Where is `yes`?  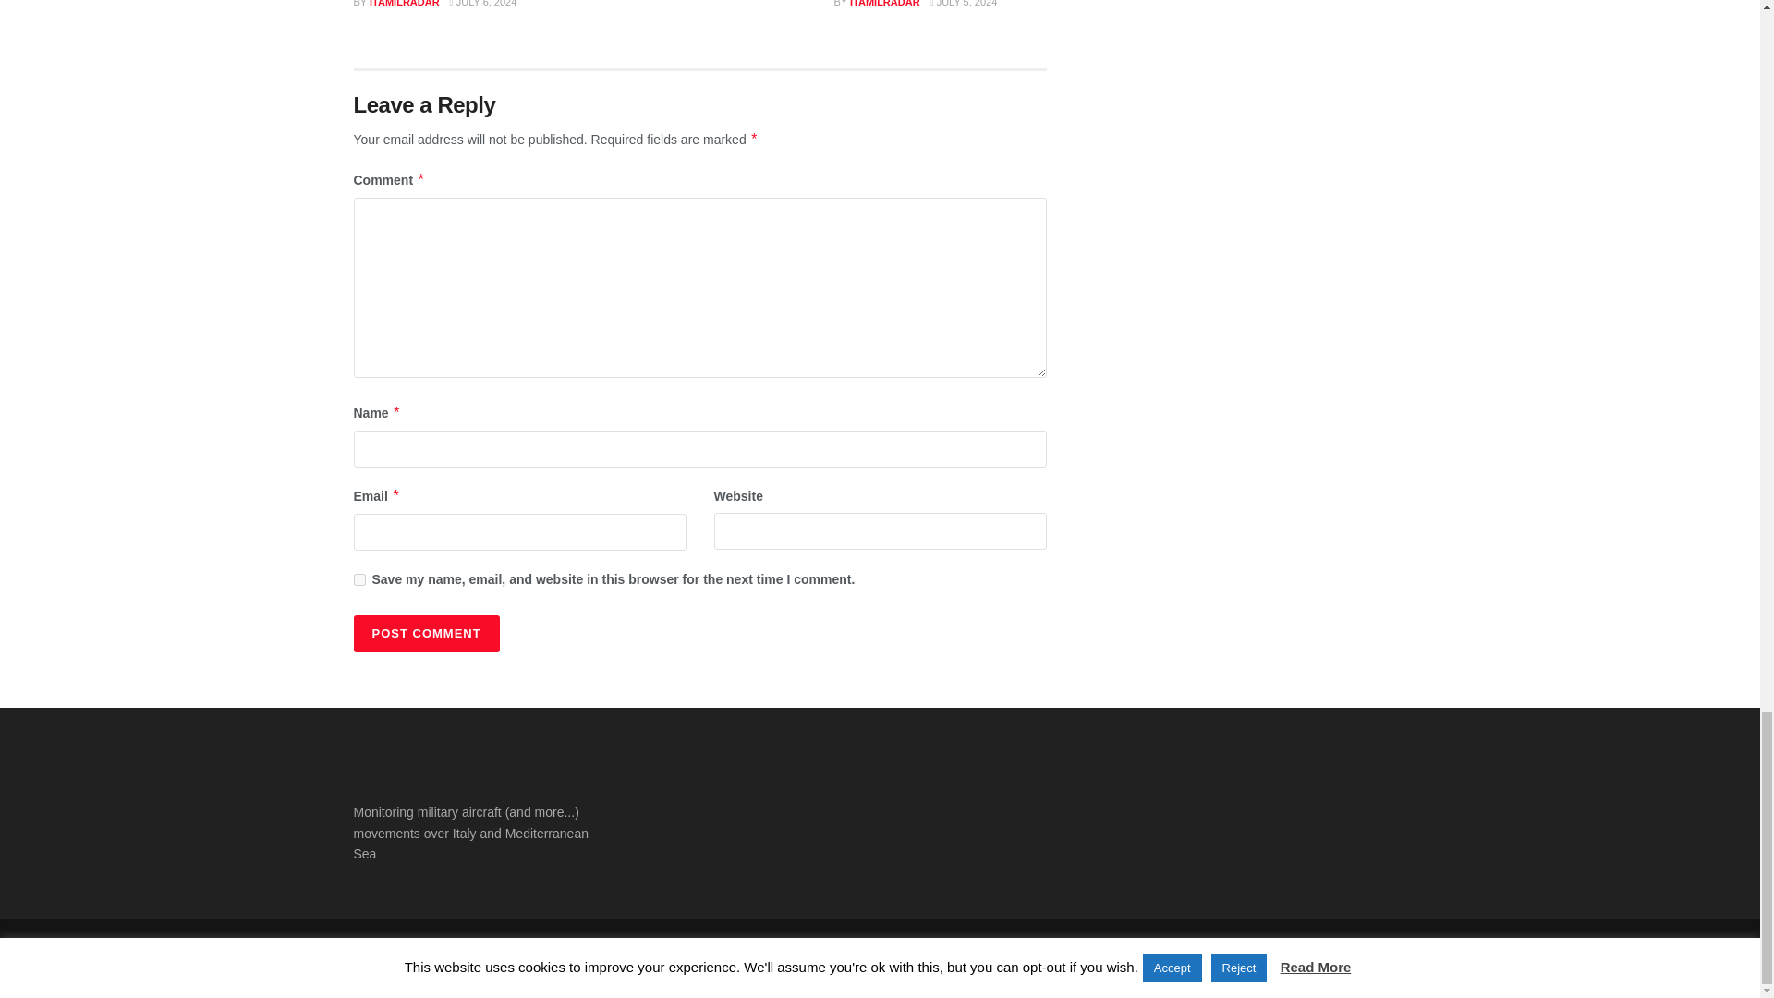
yes is located at coordinates (358, 579).